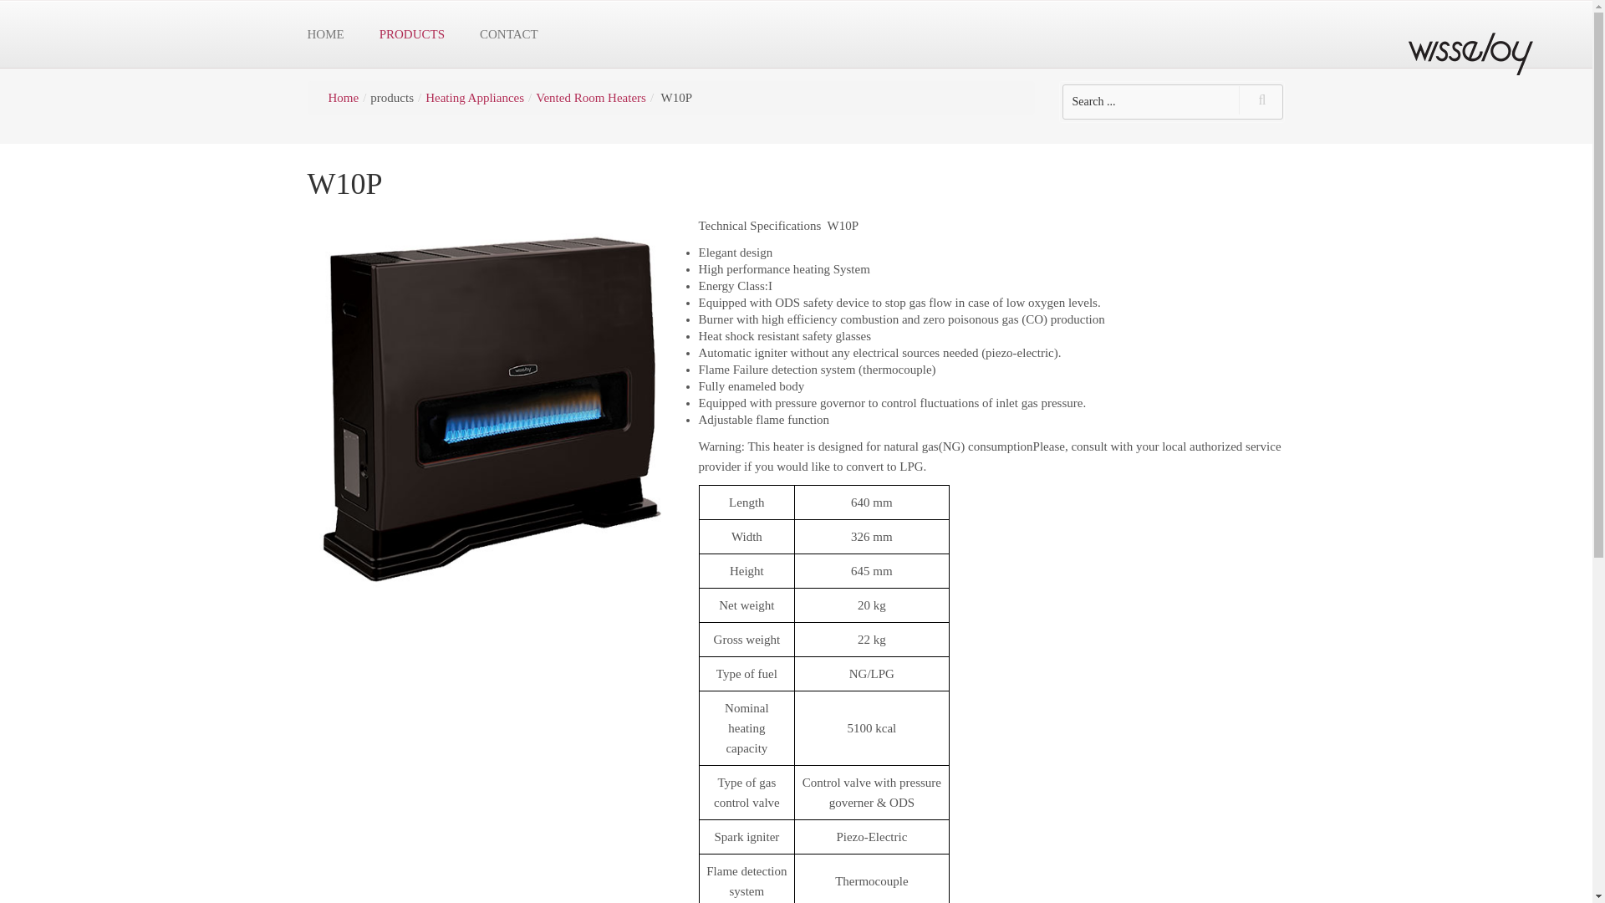 The width and height of the screenshot is (1605, 903). What do you see at coordinates (1172, 102) in the screenshot?
I see `Search ...` at bounding box center [1172, 102].